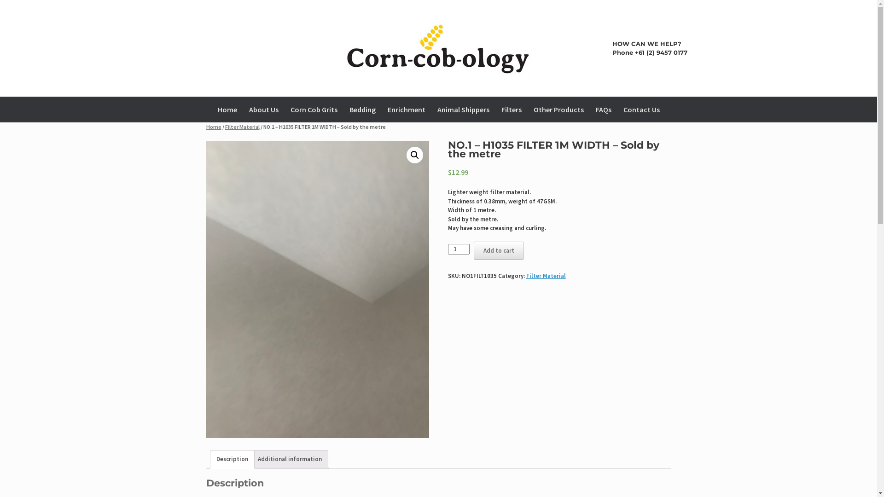 Image resolution: width=884 pixels, height=497 pixels. What do you see at coordinates (318, 289) in the screenshot?
I see `IMG_2043` at bounding box center [318, 289].